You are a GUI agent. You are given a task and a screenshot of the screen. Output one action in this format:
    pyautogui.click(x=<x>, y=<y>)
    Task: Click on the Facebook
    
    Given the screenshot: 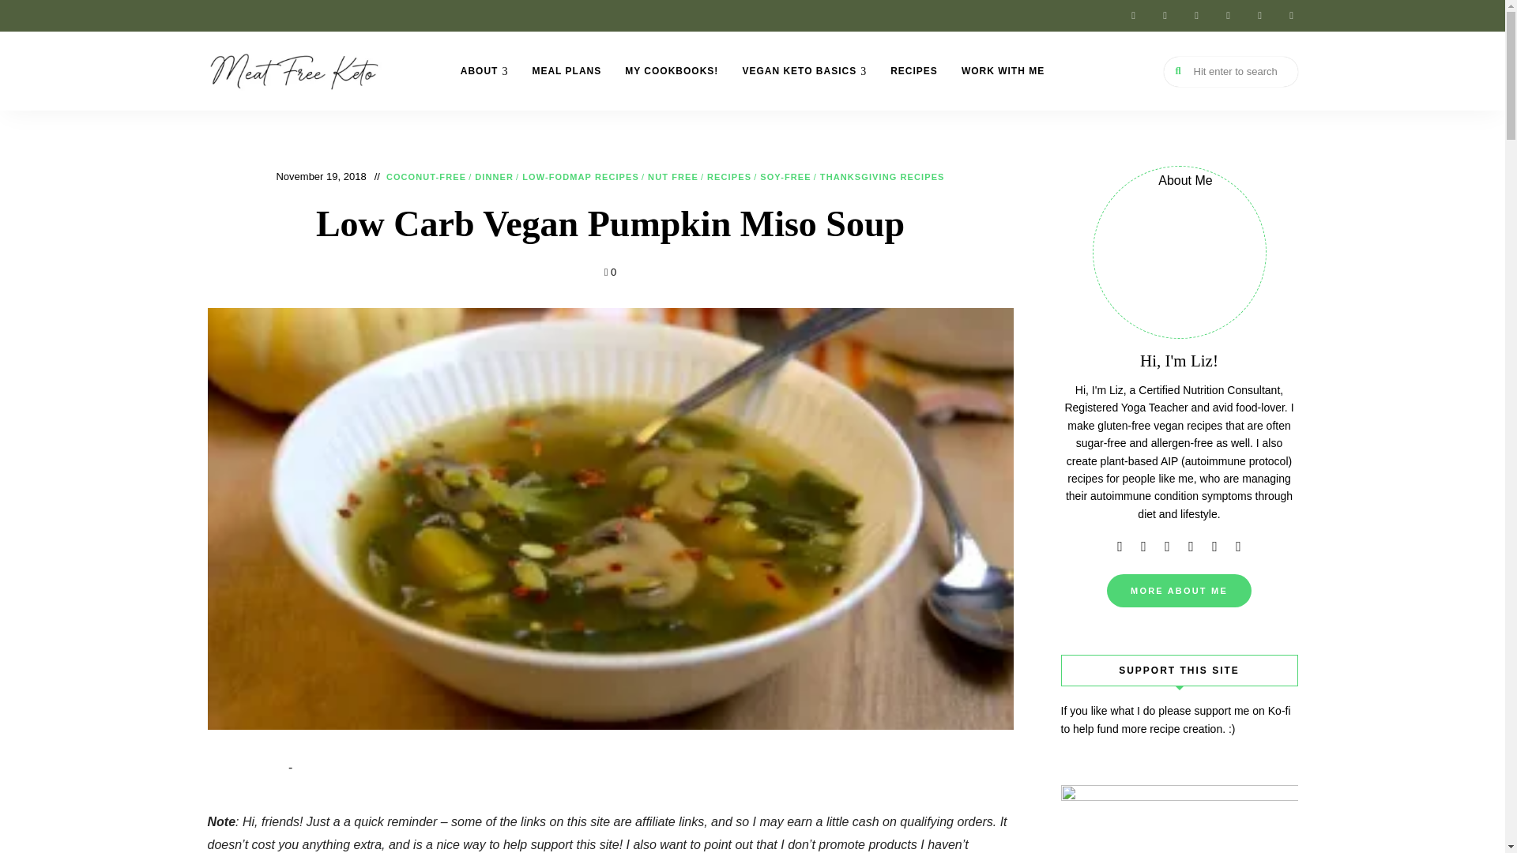 What is the action you would take?
    pyautogui.click(x=1164, y=16)
    